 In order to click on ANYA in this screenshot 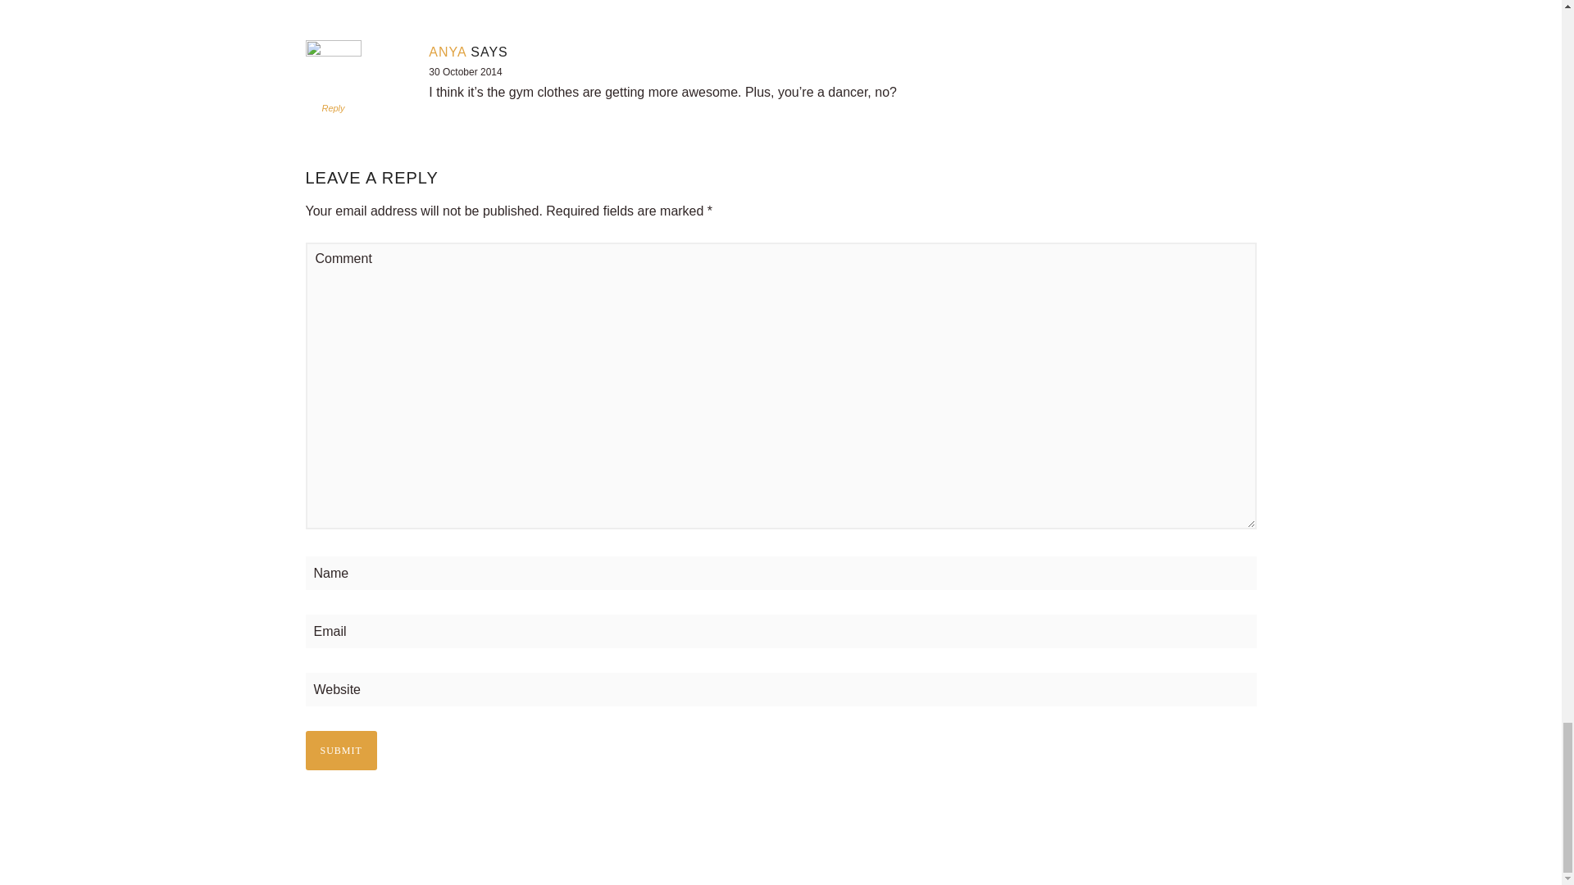, I will do `click(447, 52)`.